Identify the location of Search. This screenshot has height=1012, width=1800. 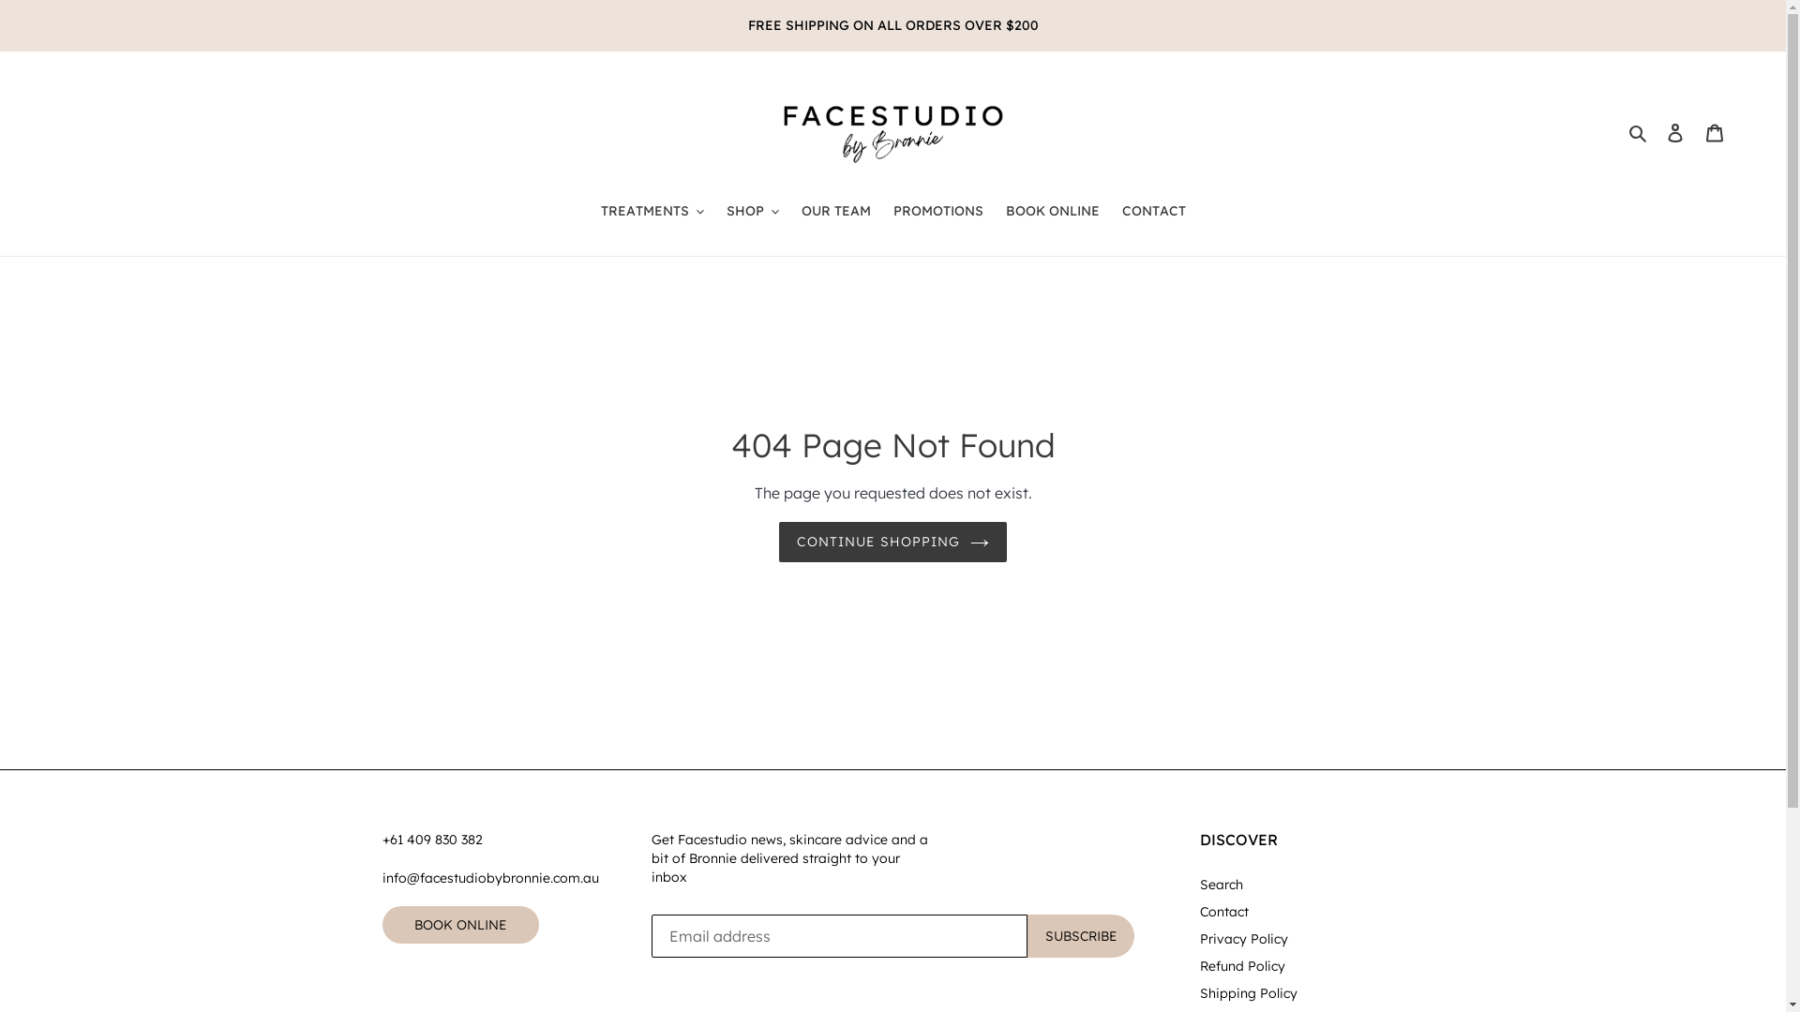
(1222, 885).